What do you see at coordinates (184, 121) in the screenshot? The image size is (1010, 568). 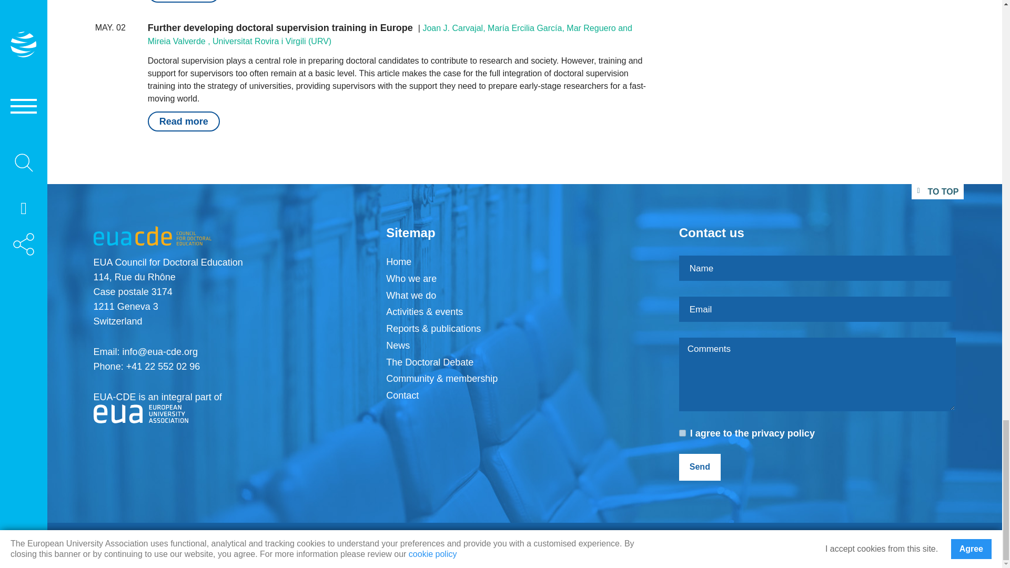 I see `Read more` at bounding box center [184, 121].